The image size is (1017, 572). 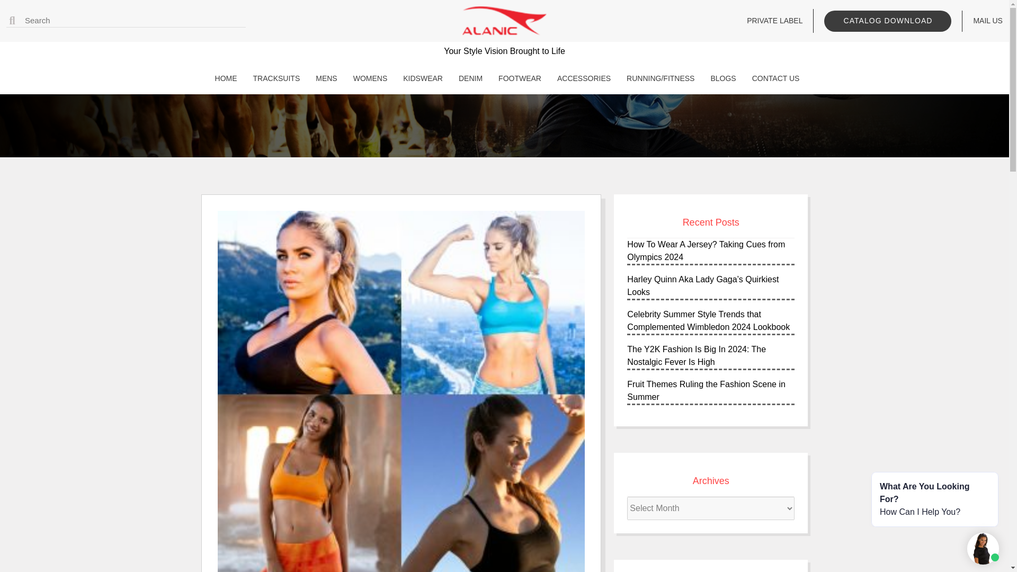 What do you see at coordinates (706, 250) in the screenshot?
I see `How To Wear A Jersey? Taking Cues from Olympics 2024` at bounding box center [706, 250].